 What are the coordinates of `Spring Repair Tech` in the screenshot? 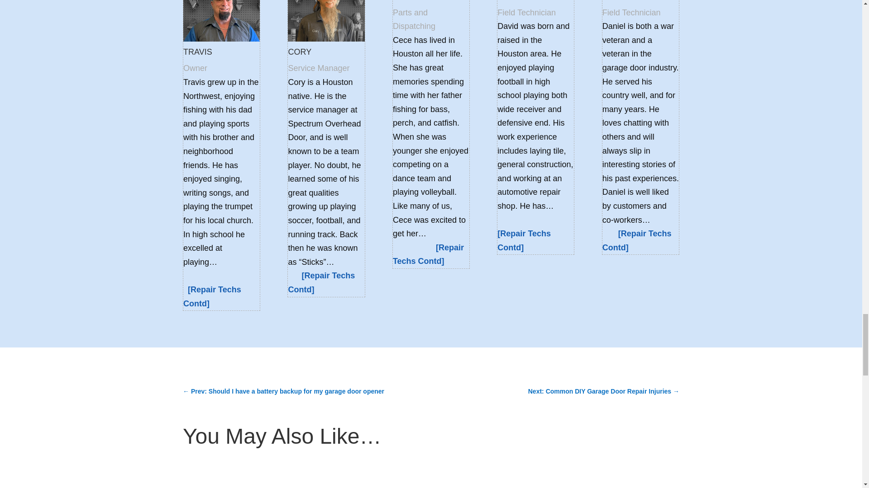 It's located at (524, 240).